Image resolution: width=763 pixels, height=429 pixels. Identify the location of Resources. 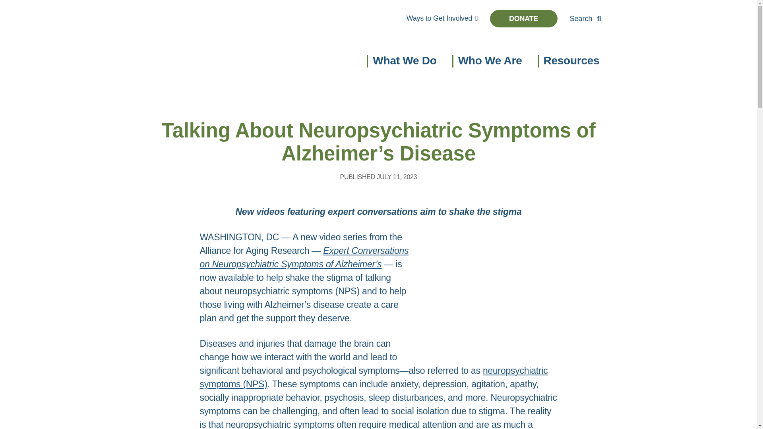
(573, 62).